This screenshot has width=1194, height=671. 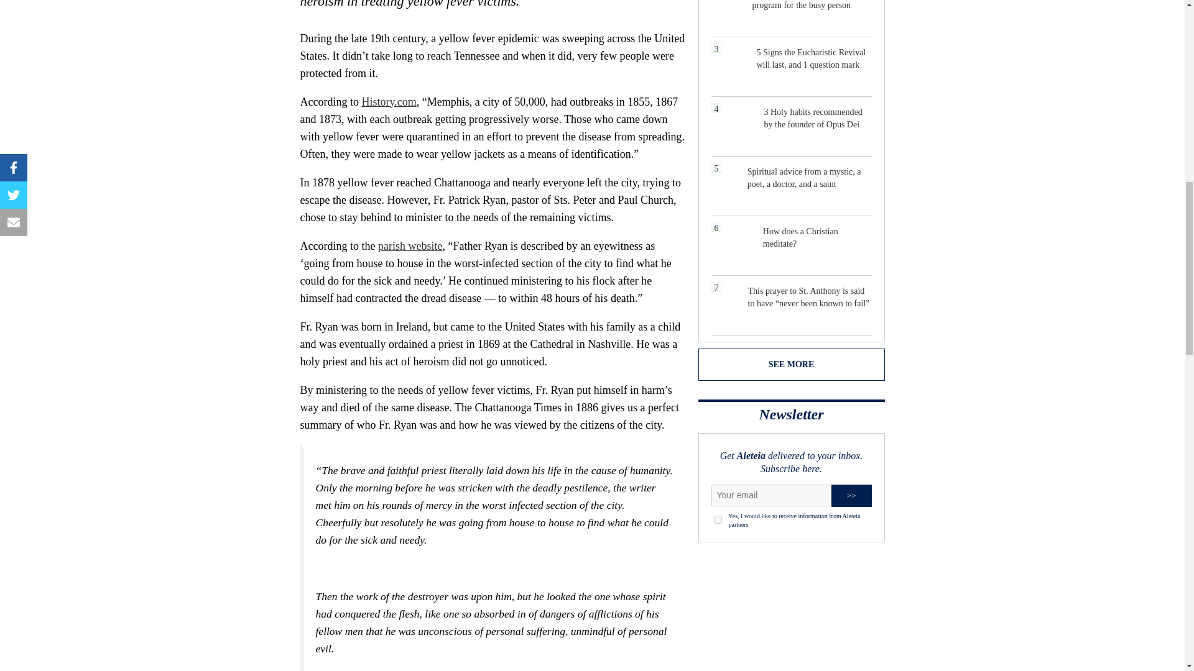 I want to click on History.com, so click(x=388, y=102).